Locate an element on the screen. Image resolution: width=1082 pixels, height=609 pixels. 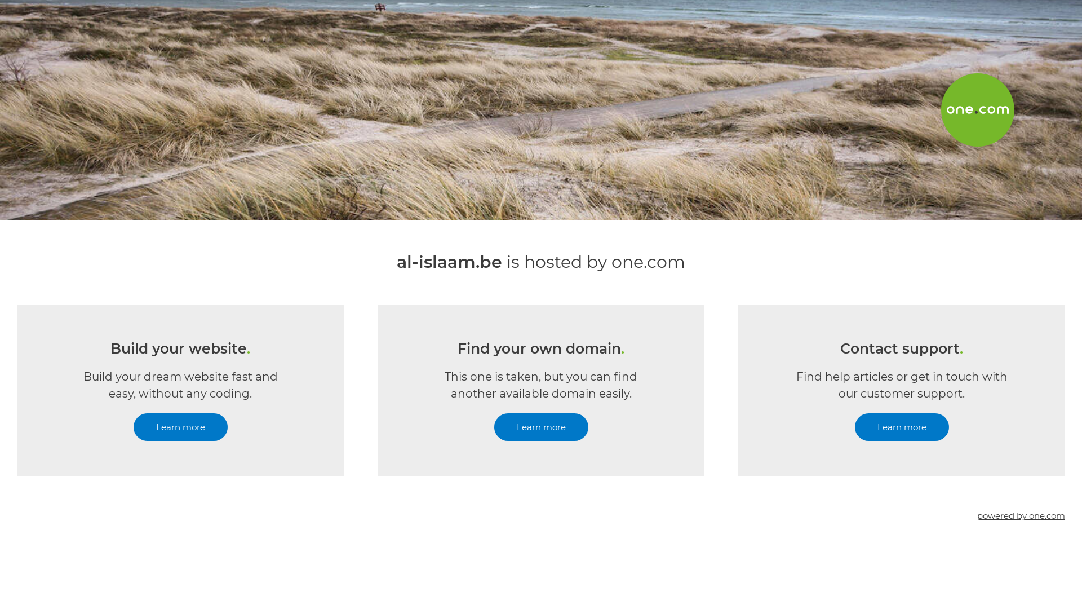
powered by one.com is located at coordinates (1021, 515).